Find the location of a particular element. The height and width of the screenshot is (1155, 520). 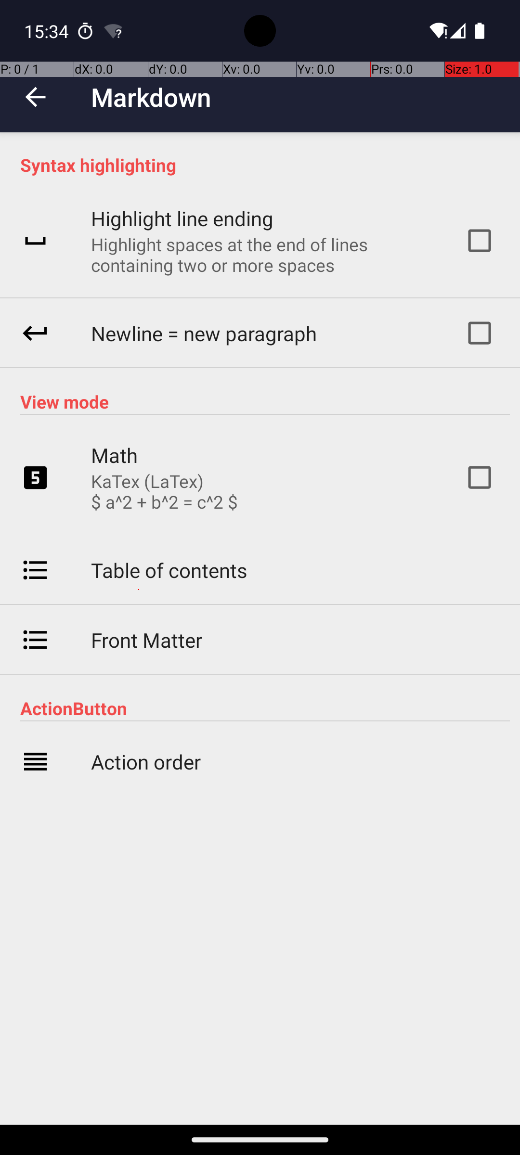

Front Matter is located at coordinates (147, 640).